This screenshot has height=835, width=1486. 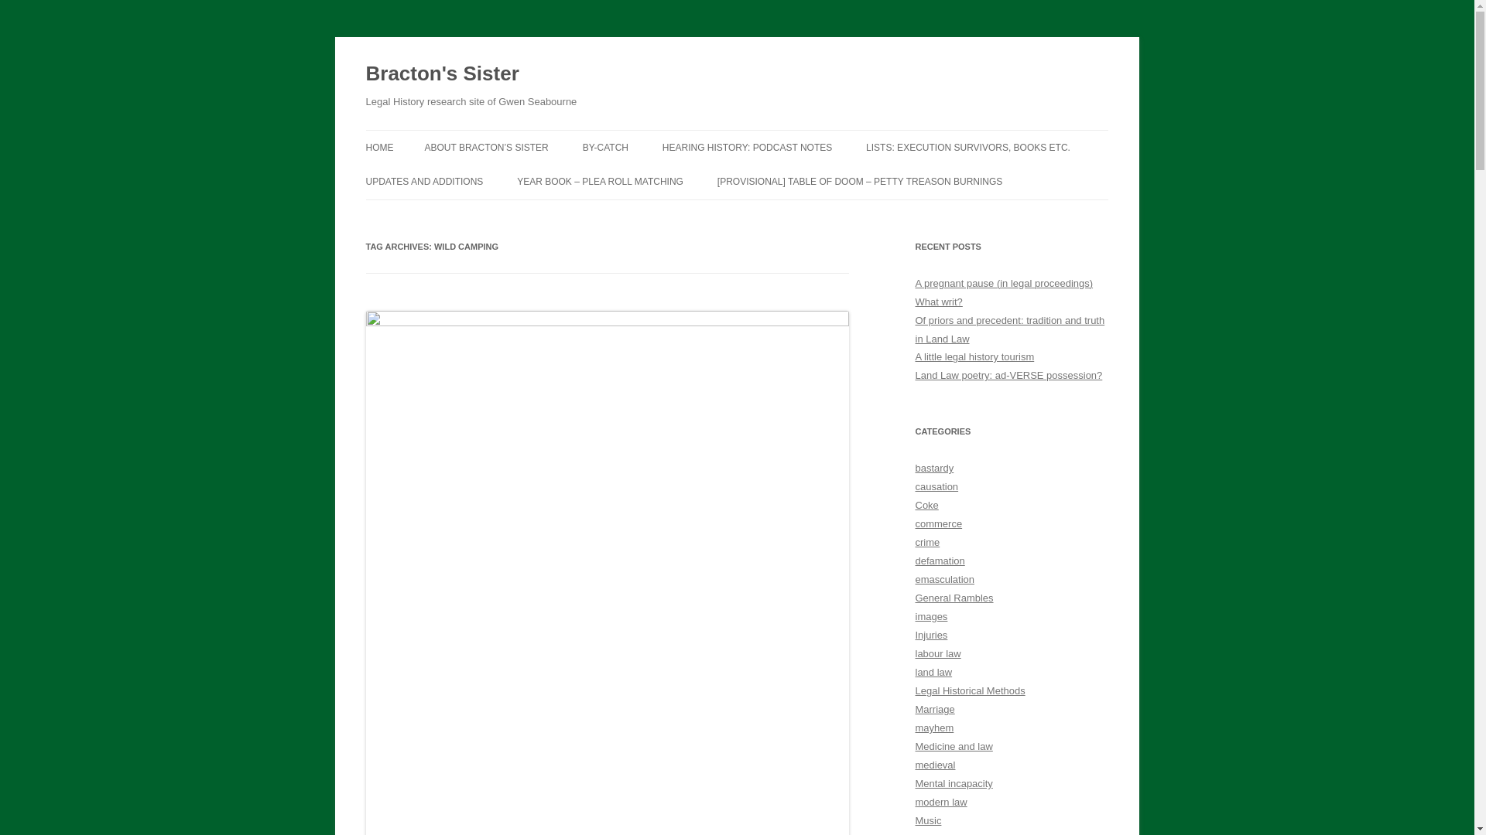 What do you see at coordinates (442, 74) in the screenshot?
I see `Bracton's Sister` at bounding box center [442, 74].